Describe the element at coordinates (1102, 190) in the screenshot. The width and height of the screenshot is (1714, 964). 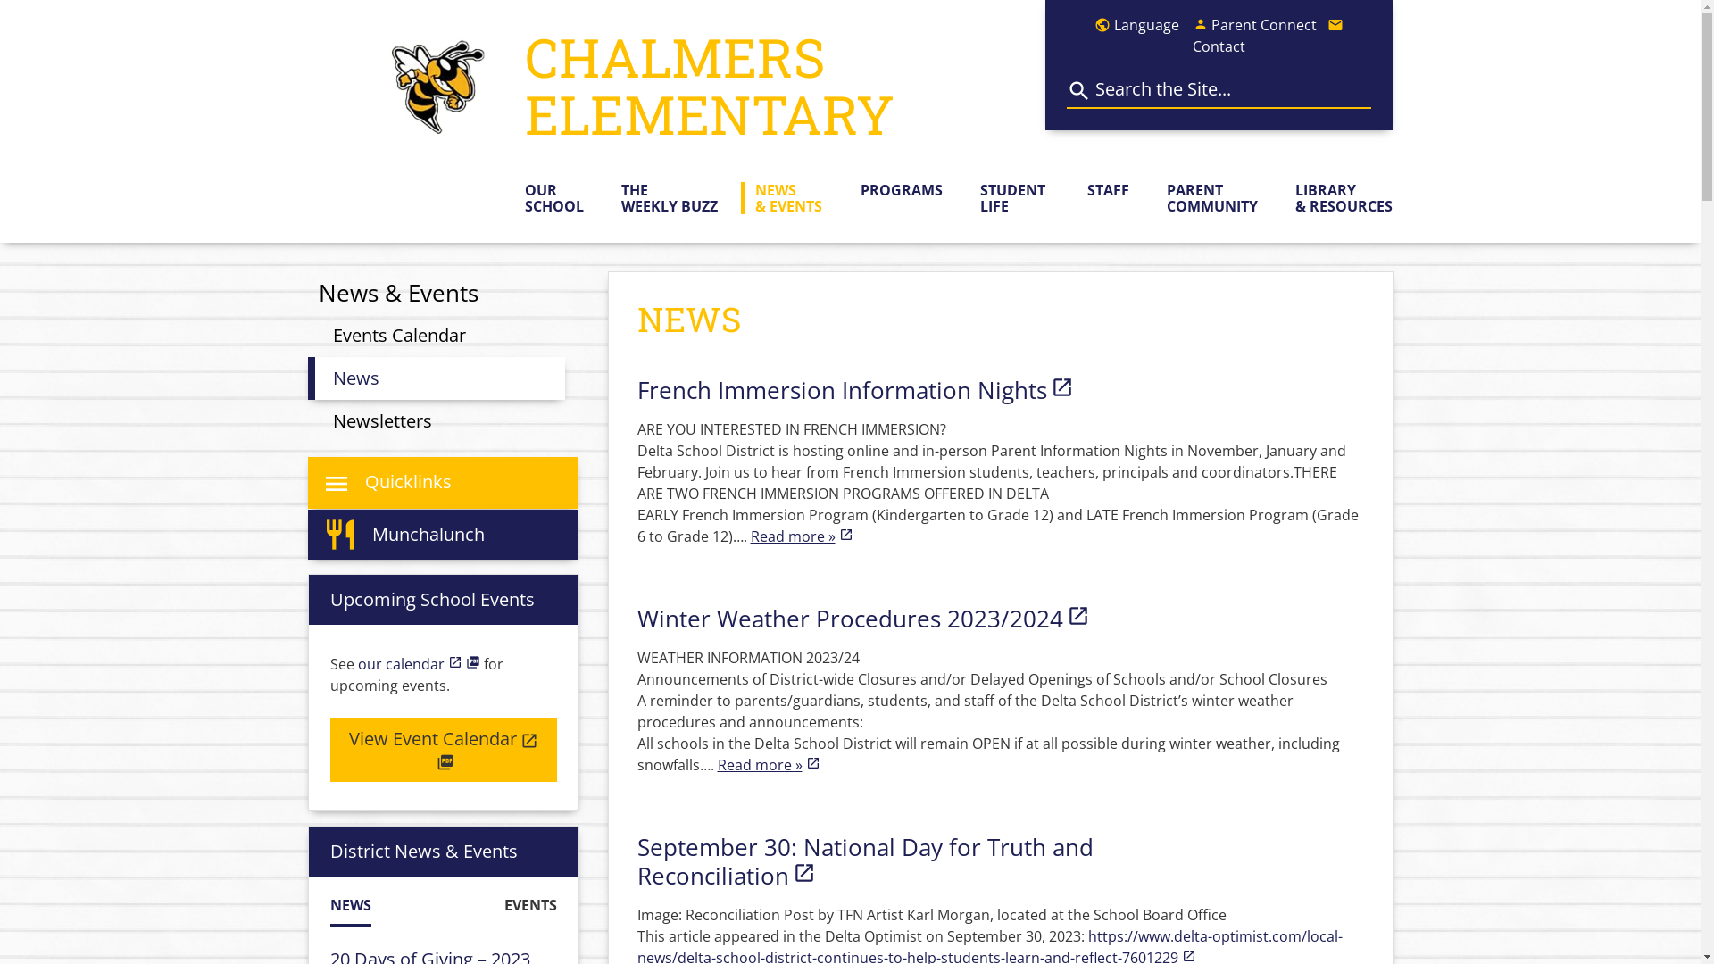
I see `STAFF` at that location.